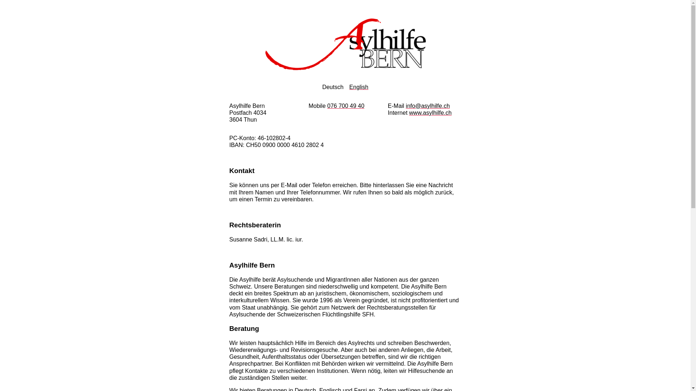 The image size is (696, 391). Describe the element at coordinates (359, 87) in the screenshot. I see `English` at that location.